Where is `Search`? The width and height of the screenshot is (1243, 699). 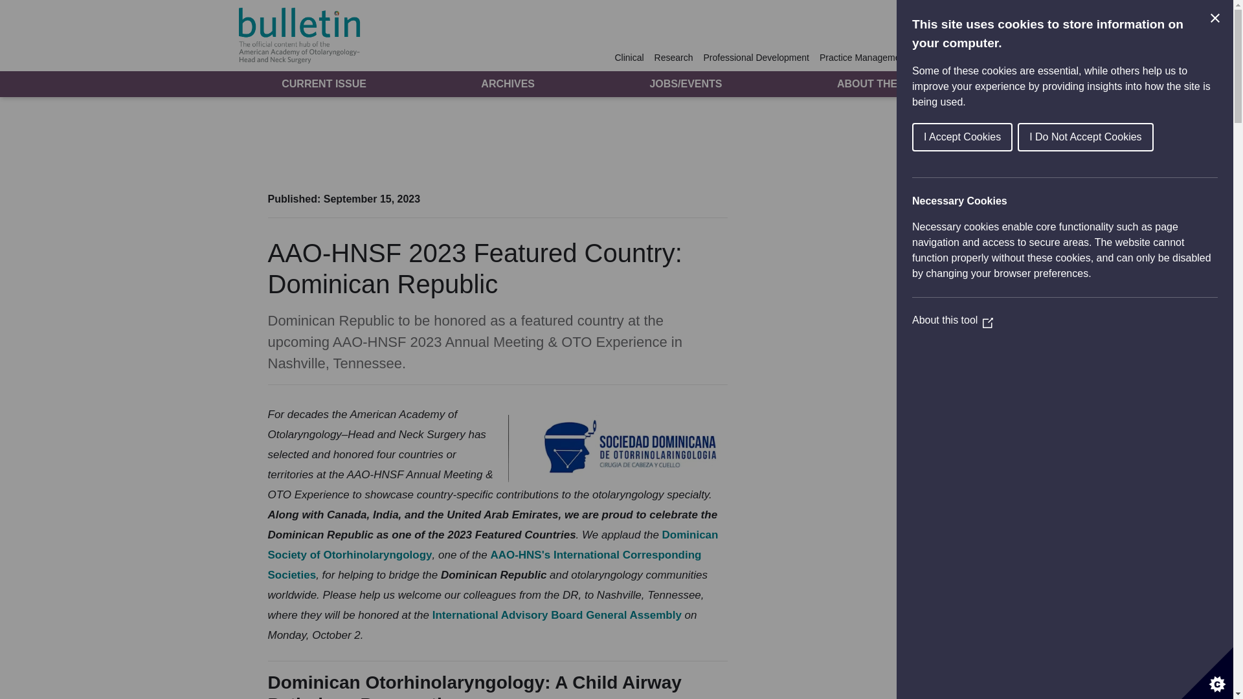 Search is located at coordinates (972, 58).